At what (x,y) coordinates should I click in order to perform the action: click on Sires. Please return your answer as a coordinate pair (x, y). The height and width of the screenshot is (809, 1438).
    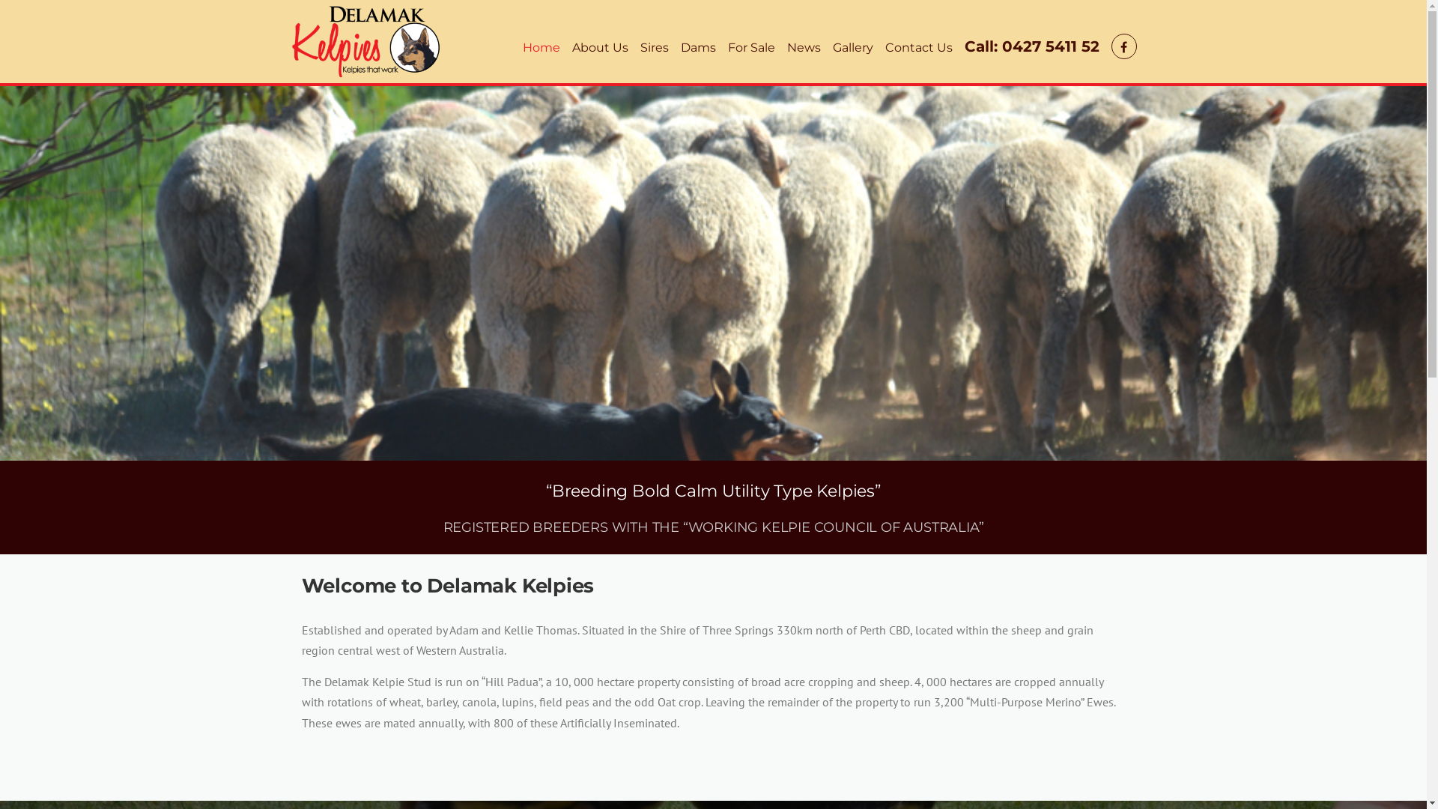
    Looking at the image, I should click on (654, 48).